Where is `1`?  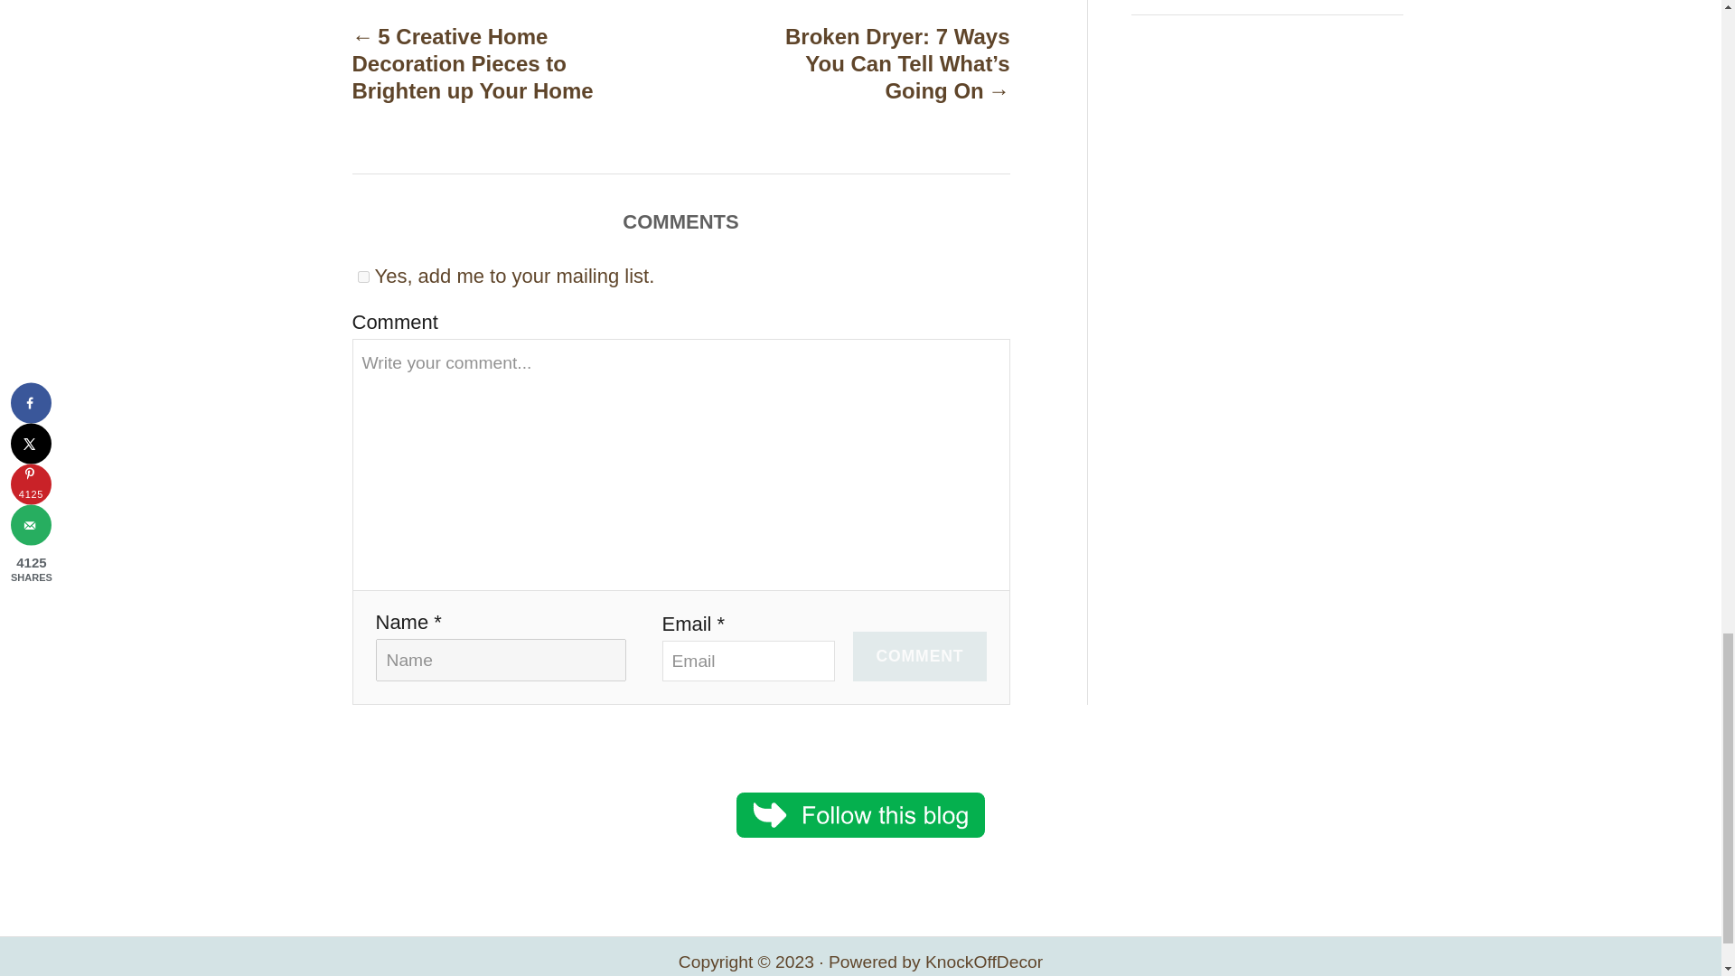 1 is located at coordinates (363, 277).